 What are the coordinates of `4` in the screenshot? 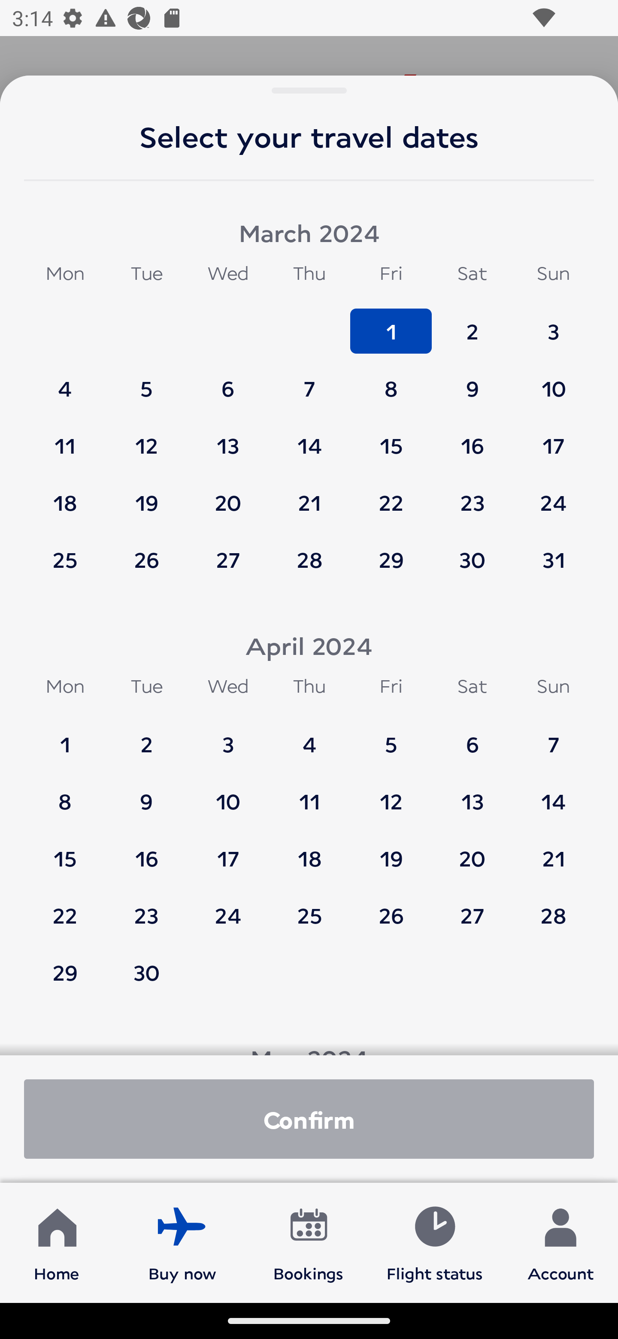 It's located at (309, 736).